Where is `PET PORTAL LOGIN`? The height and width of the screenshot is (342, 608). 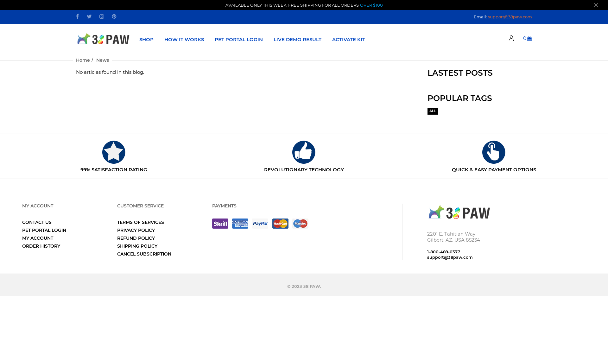
PET PORTAL LOGIN is located at coordinates (239, 39).